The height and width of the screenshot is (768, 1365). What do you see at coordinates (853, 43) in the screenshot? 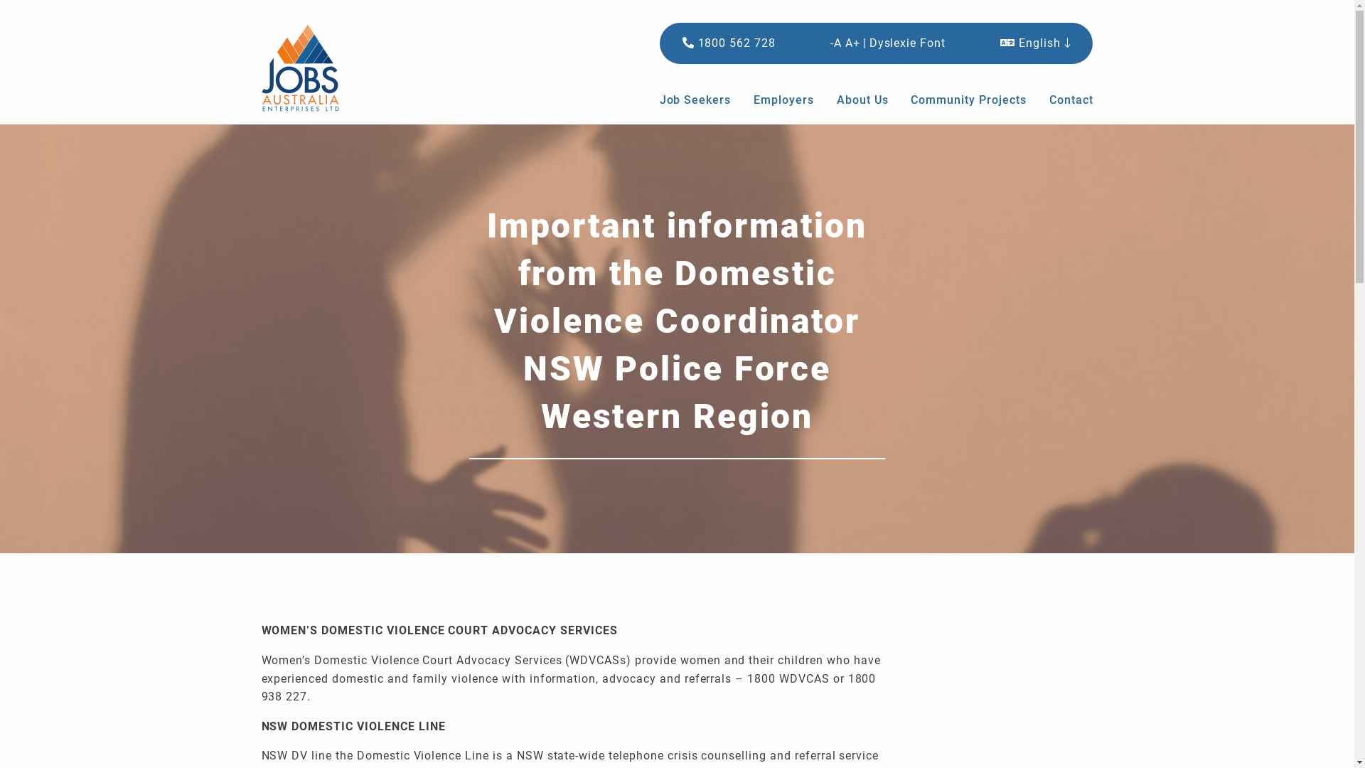
I see `A+` at bounding box center [853, 43].